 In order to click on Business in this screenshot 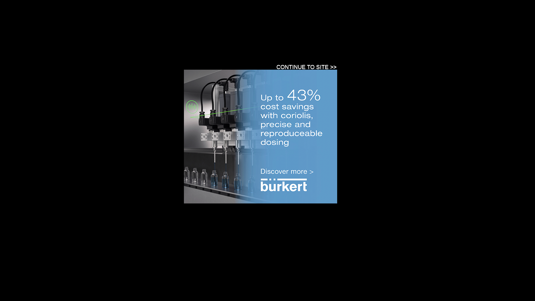, I will do `click(272, 56)`.